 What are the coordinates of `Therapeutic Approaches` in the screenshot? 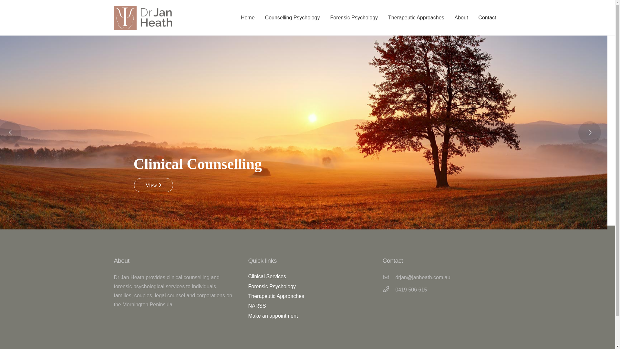 It's located at (416, 18).